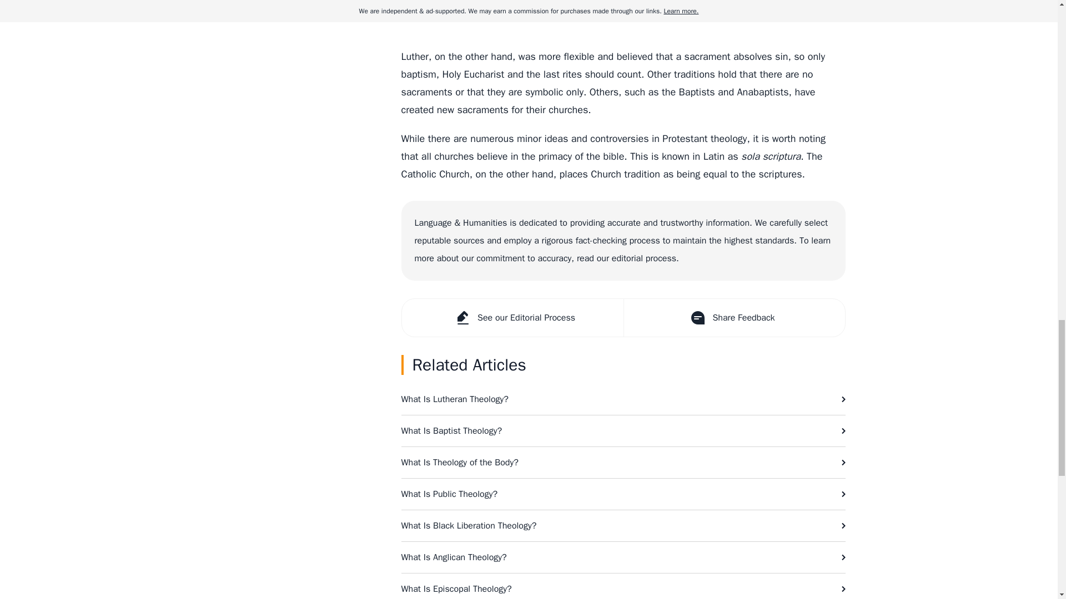 The height and width of the screenshot is (599, 1066). I want to click on What Is Baptist Theology?, so click(623, 430).